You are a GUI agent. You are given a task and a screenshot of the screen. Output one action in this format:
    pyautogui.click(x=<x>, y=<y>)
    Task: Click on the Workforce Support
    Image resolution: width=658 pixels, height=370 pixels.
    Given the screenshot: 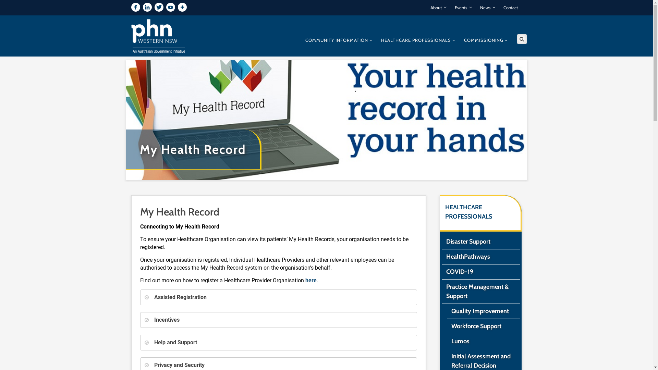 What is the action you would take?
    pyautogui.click(x=483, y=326)
    